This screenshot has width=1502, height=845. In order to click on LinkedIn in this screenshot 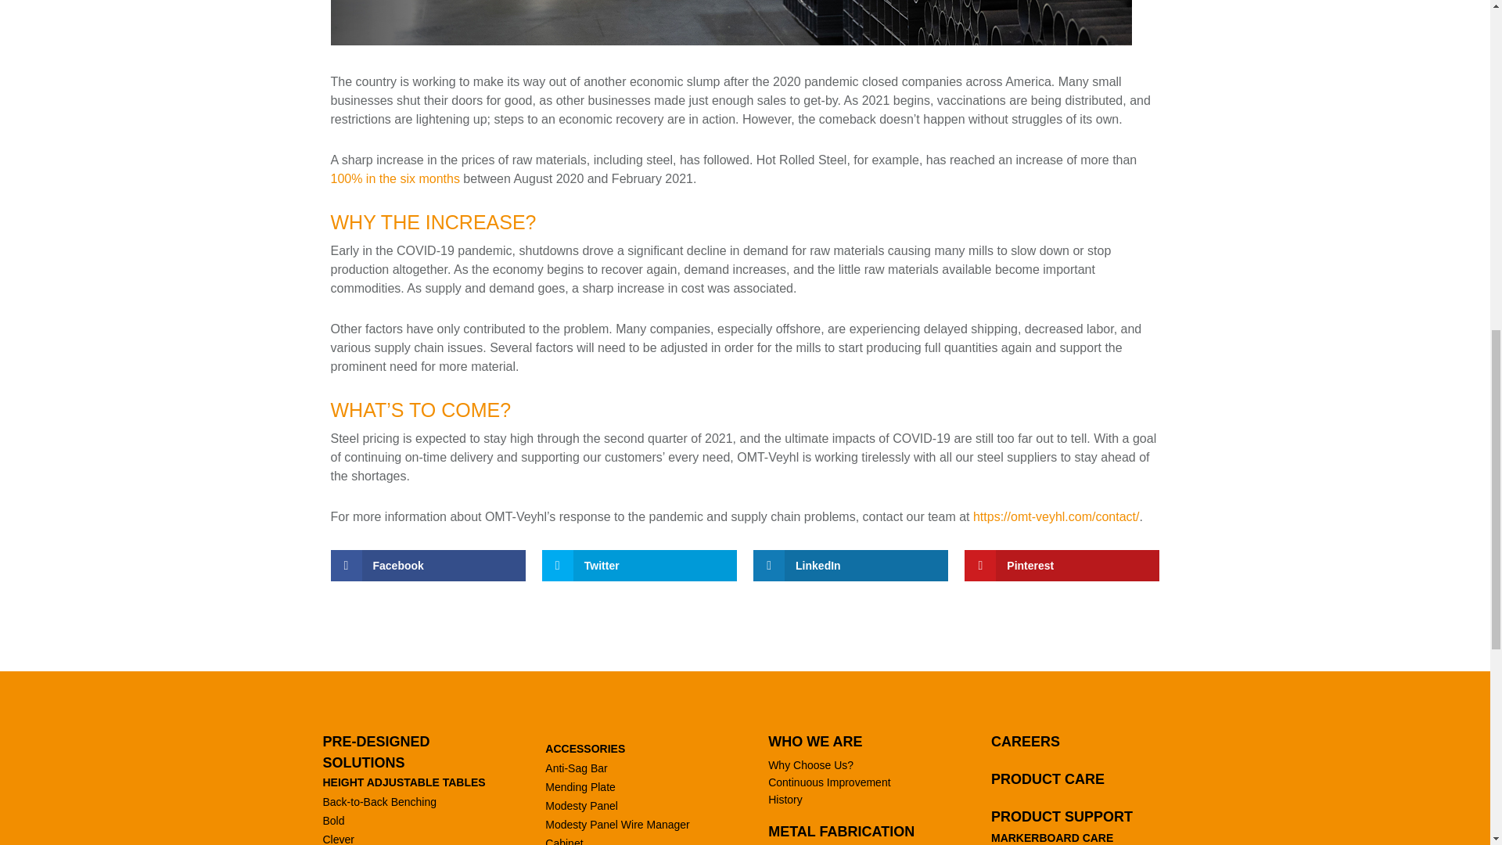, I will do `click(850, 566)`.